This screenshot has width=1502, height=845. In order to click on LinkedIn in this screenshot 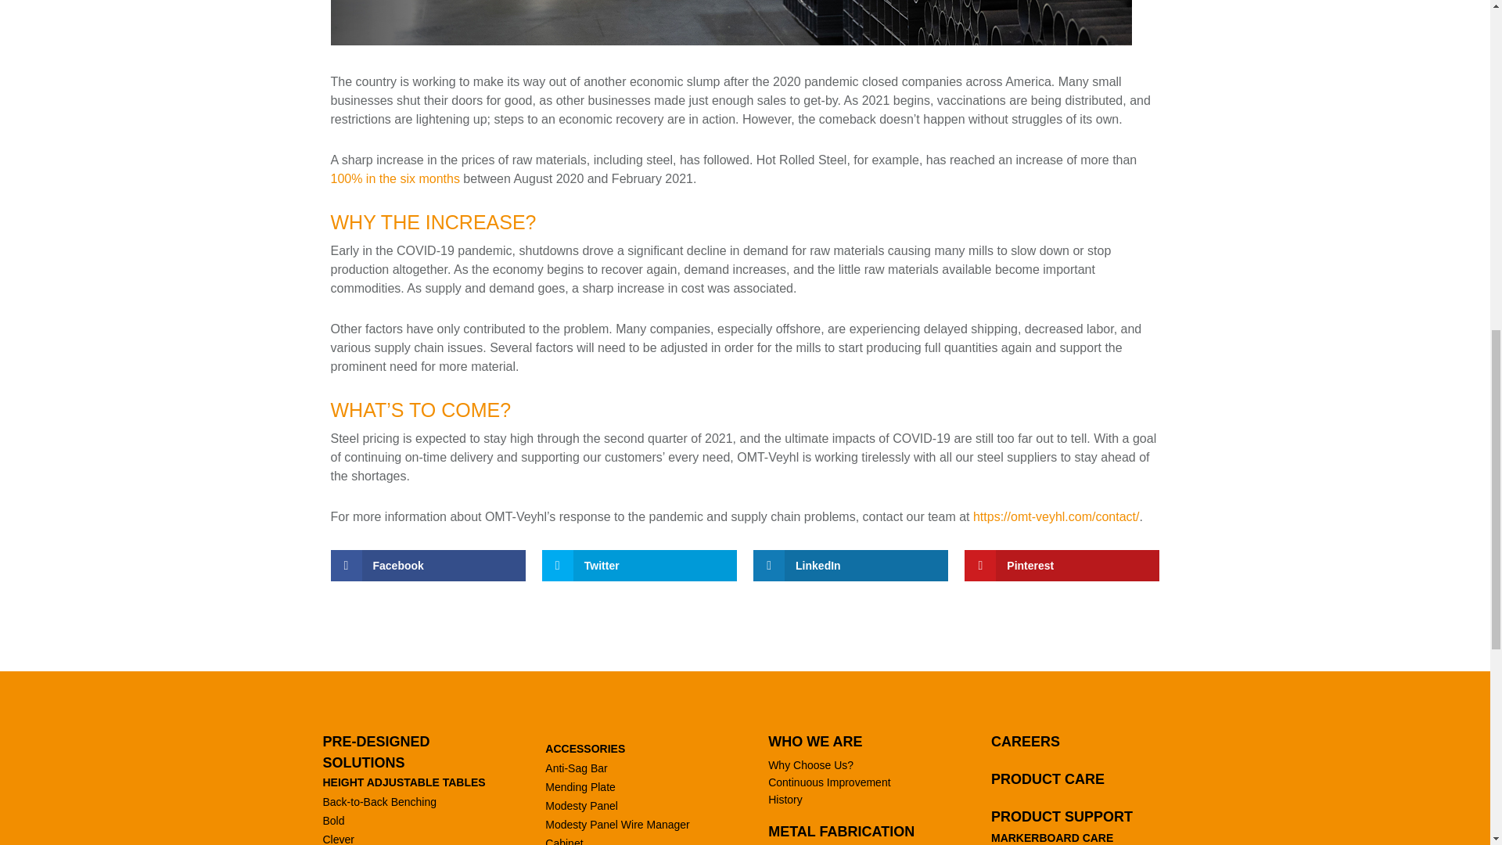, I will do `click(850, 566)`.